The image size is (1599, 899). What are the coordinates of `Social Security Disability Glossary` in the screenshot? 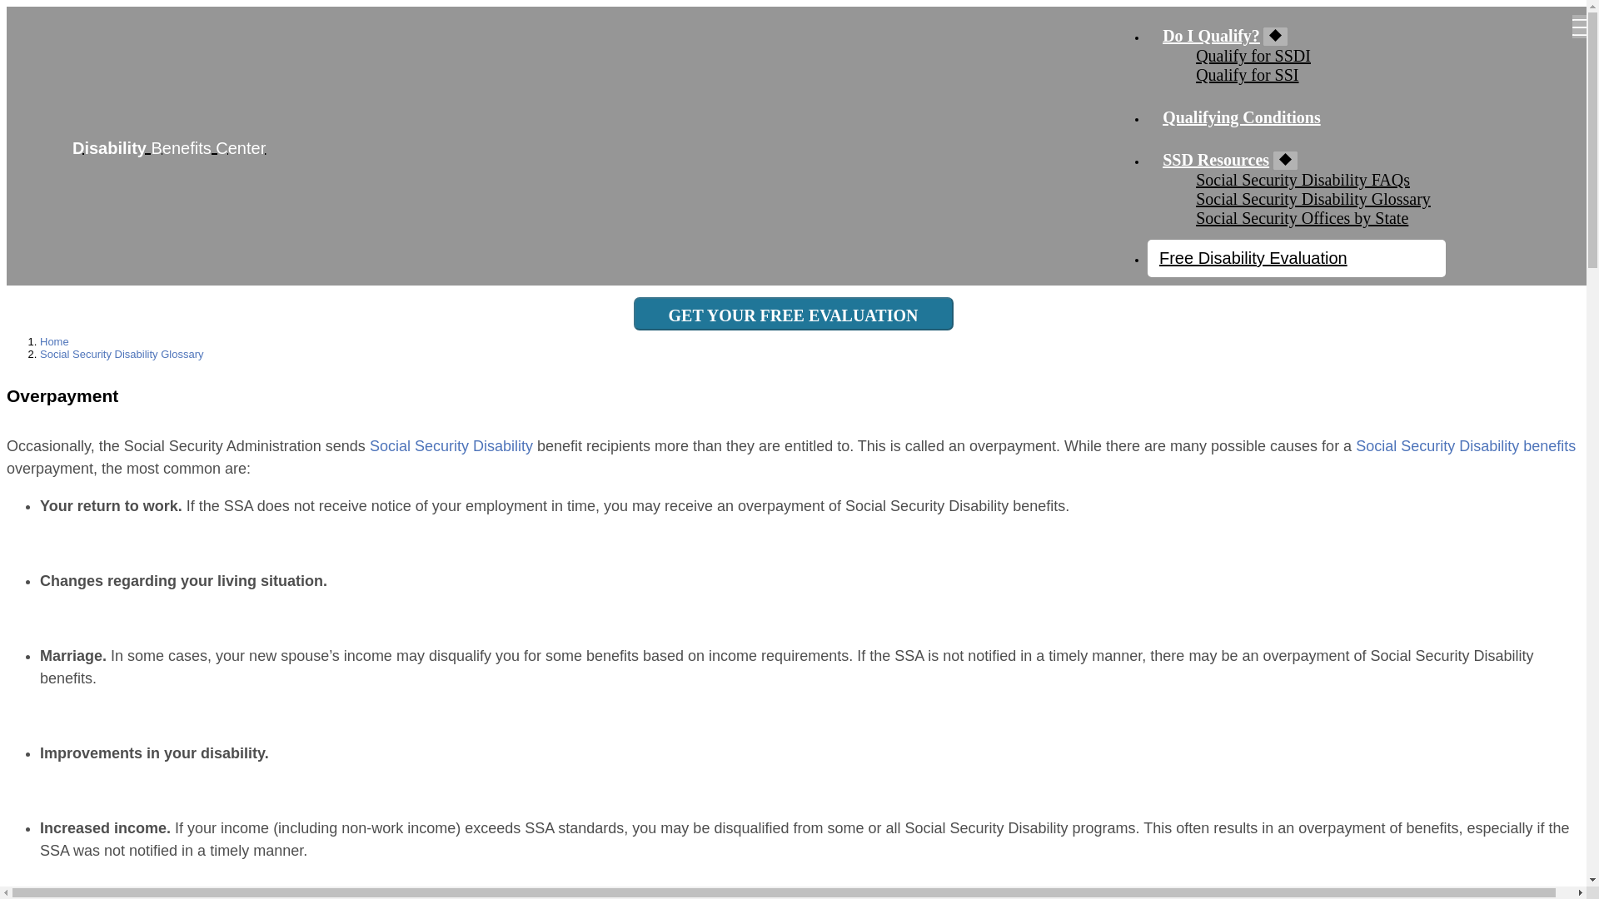 It's located at (122, 354).